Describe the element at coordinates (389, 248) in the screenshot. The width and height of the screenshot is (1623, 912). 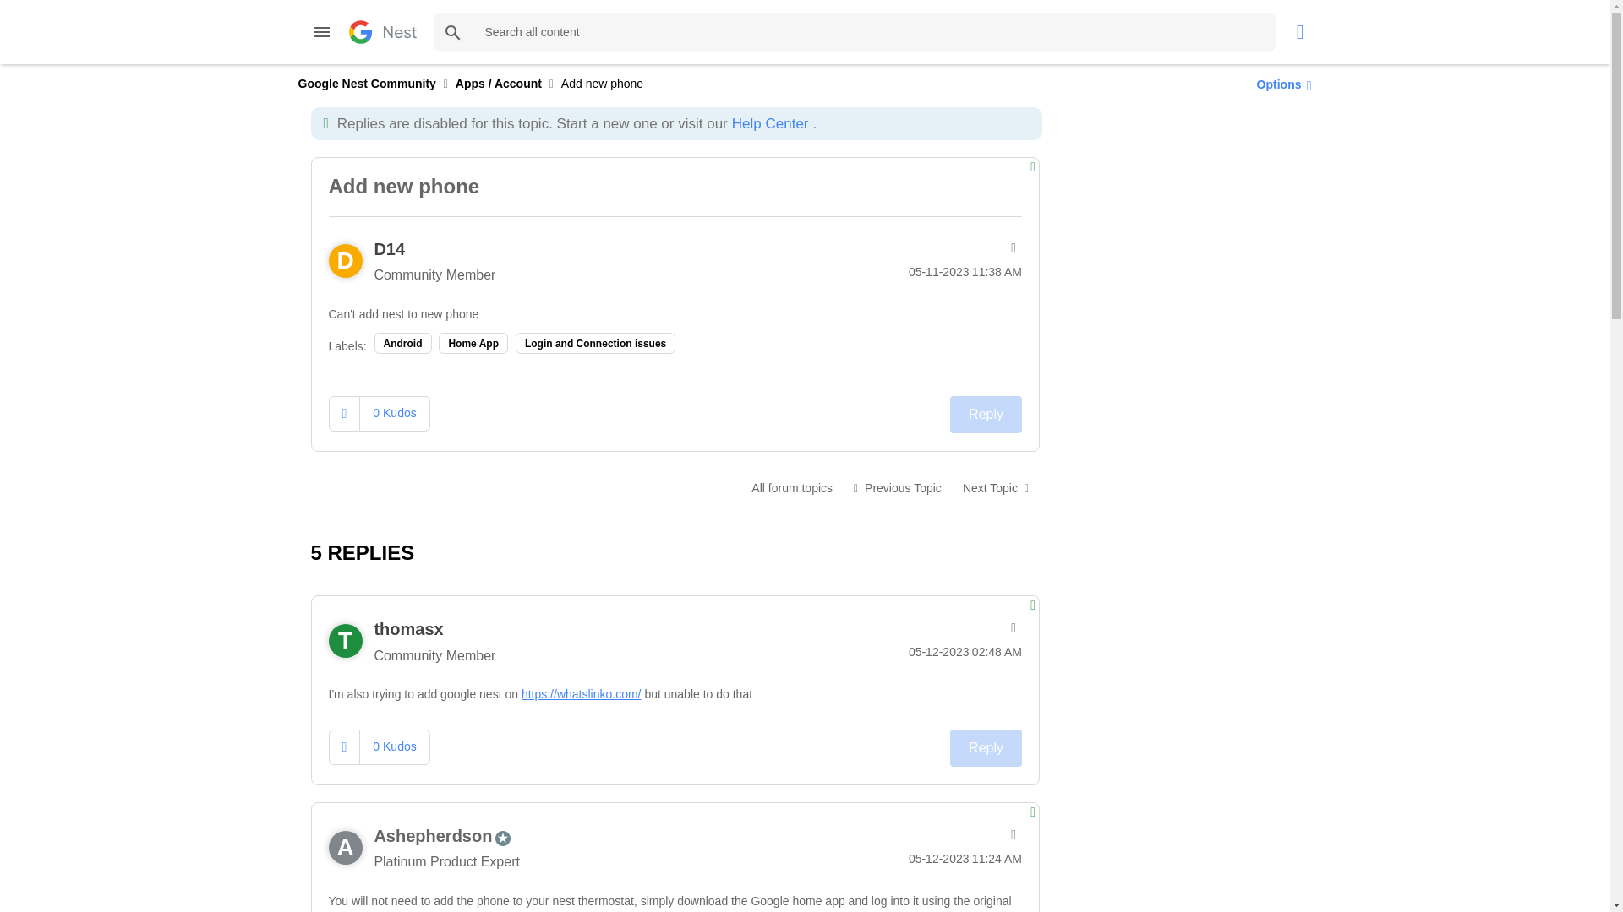
I see `D14` at that location.